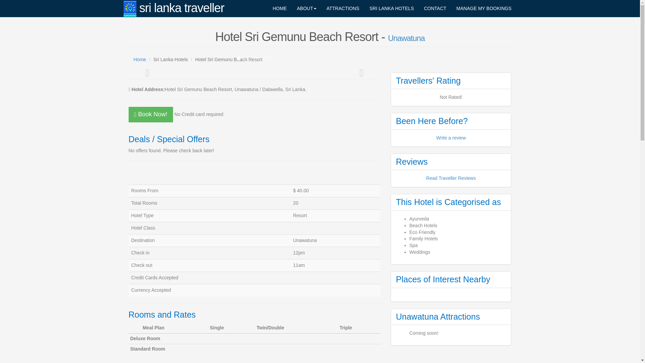  Describe the element at coordinates (484, 8) in the screenshot. I see `MANAGE MY BOOKINGS` at that location.